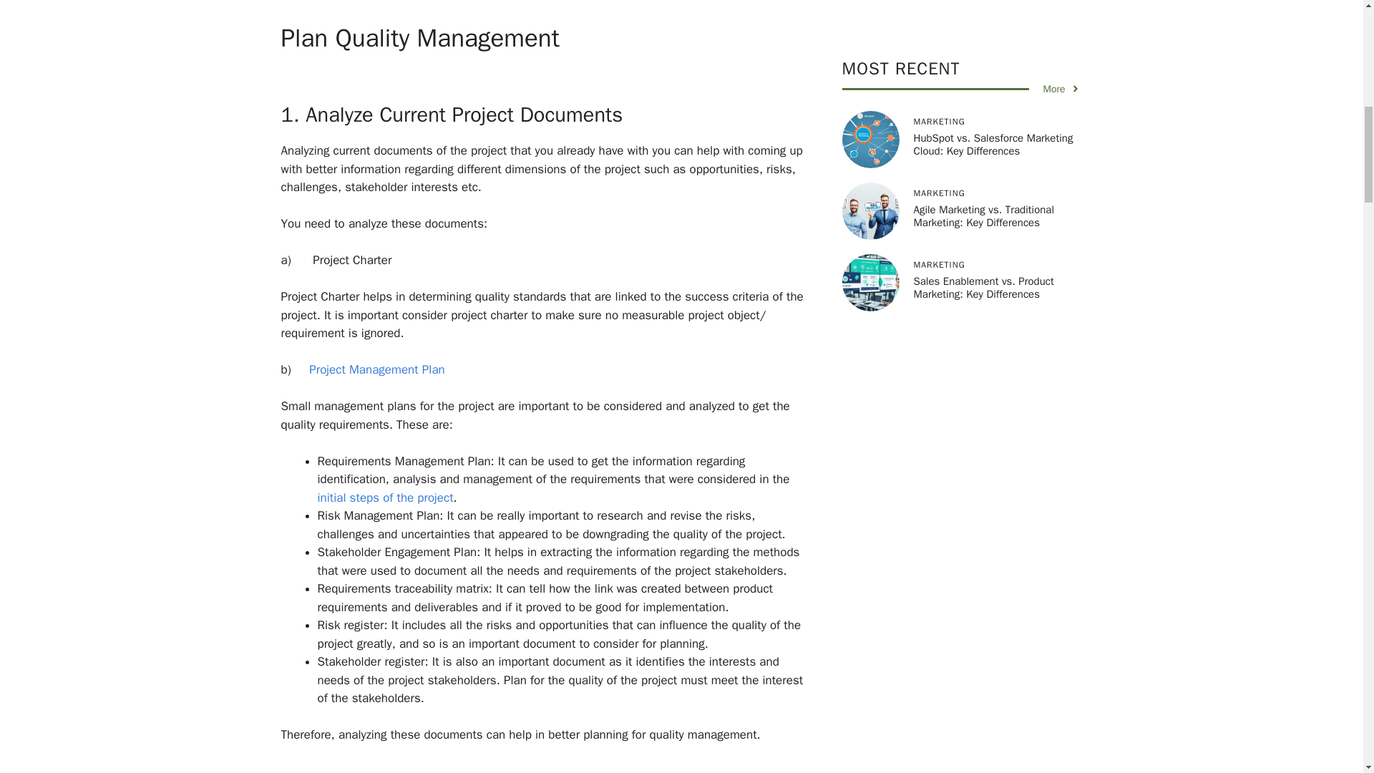 The width and height of the screenshot is (1374, 773). Describe the element at coordinates (385, 497) in the screenshot. I see `initial steps of the project` at that location.